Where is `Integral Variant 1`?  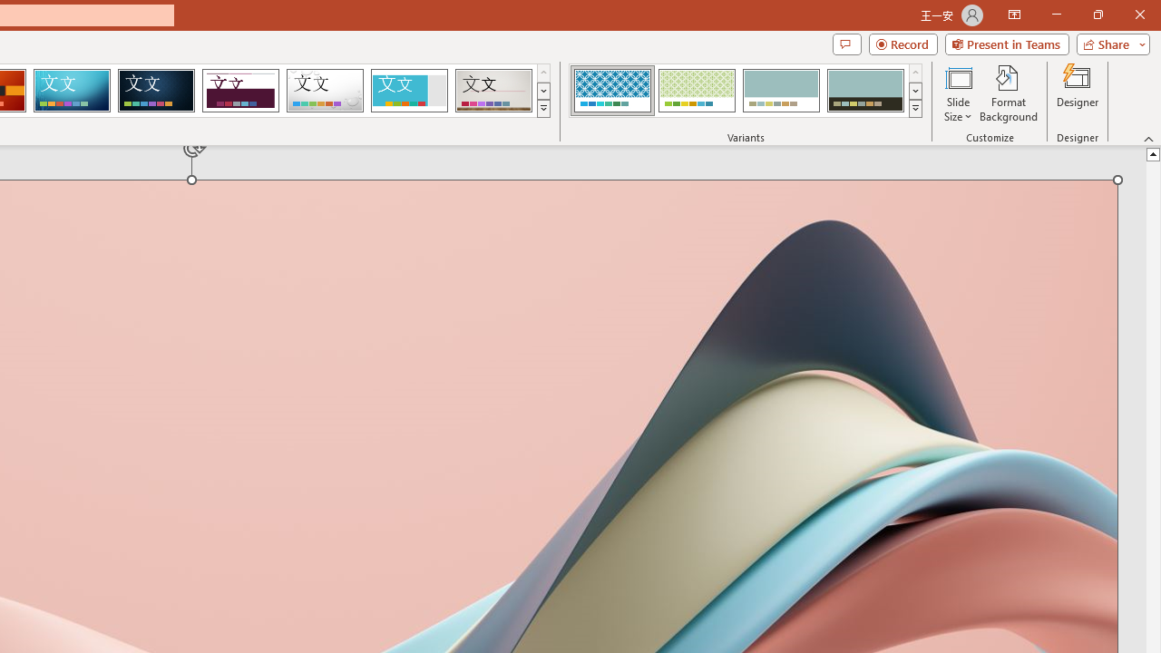 Integral Variant 1 is located at coordinates (611, 91).